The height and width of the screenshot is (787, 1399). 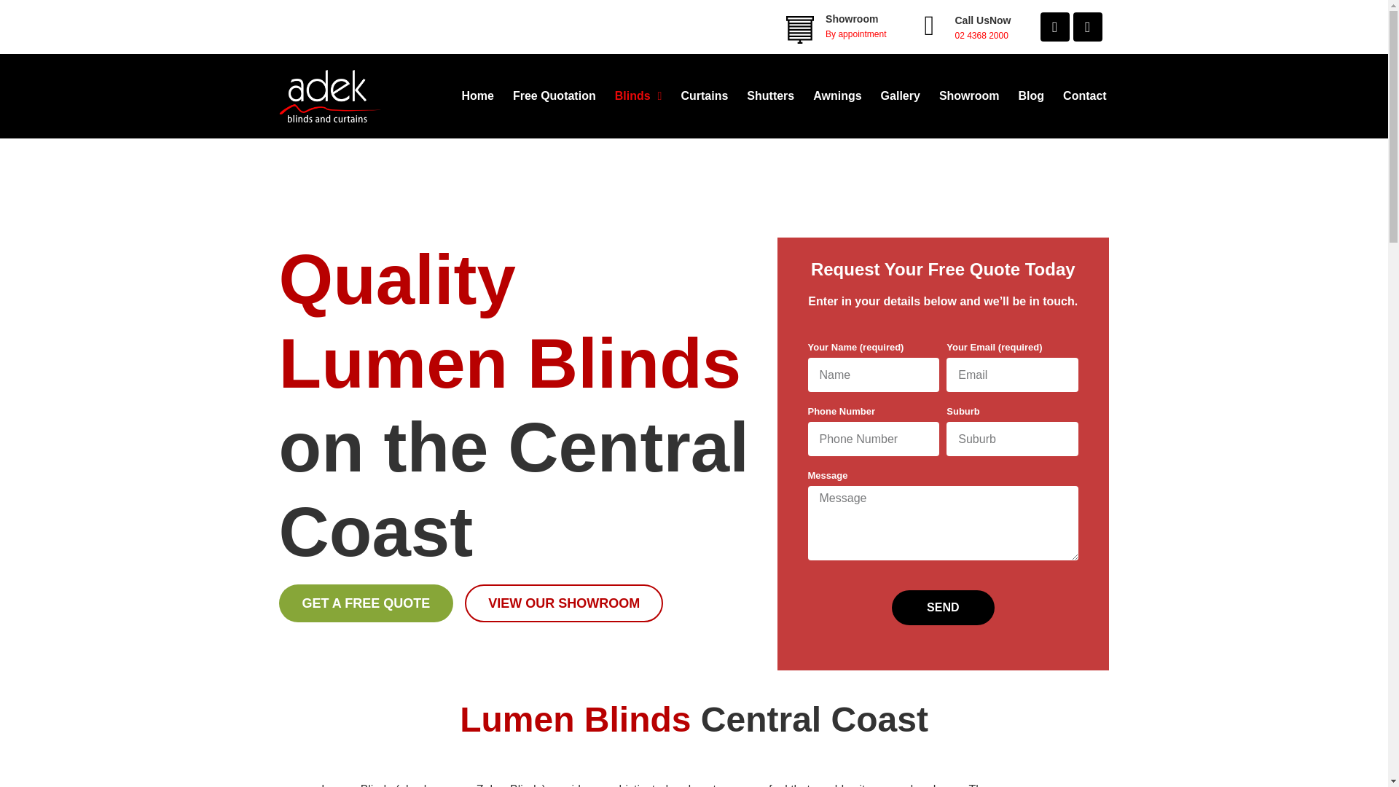 What do you see at coordinates (1022, 95) in the screenshot?
I see `Blog` at bounding box center [1022, 95].